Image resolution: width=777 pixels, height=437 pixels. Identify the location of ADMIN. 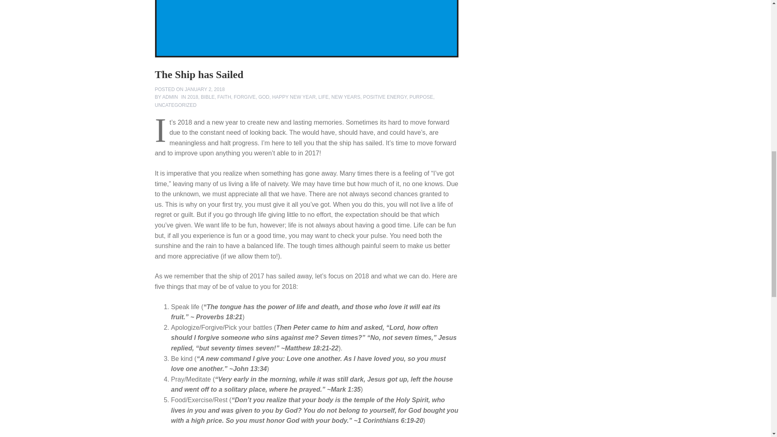
(170, 97).